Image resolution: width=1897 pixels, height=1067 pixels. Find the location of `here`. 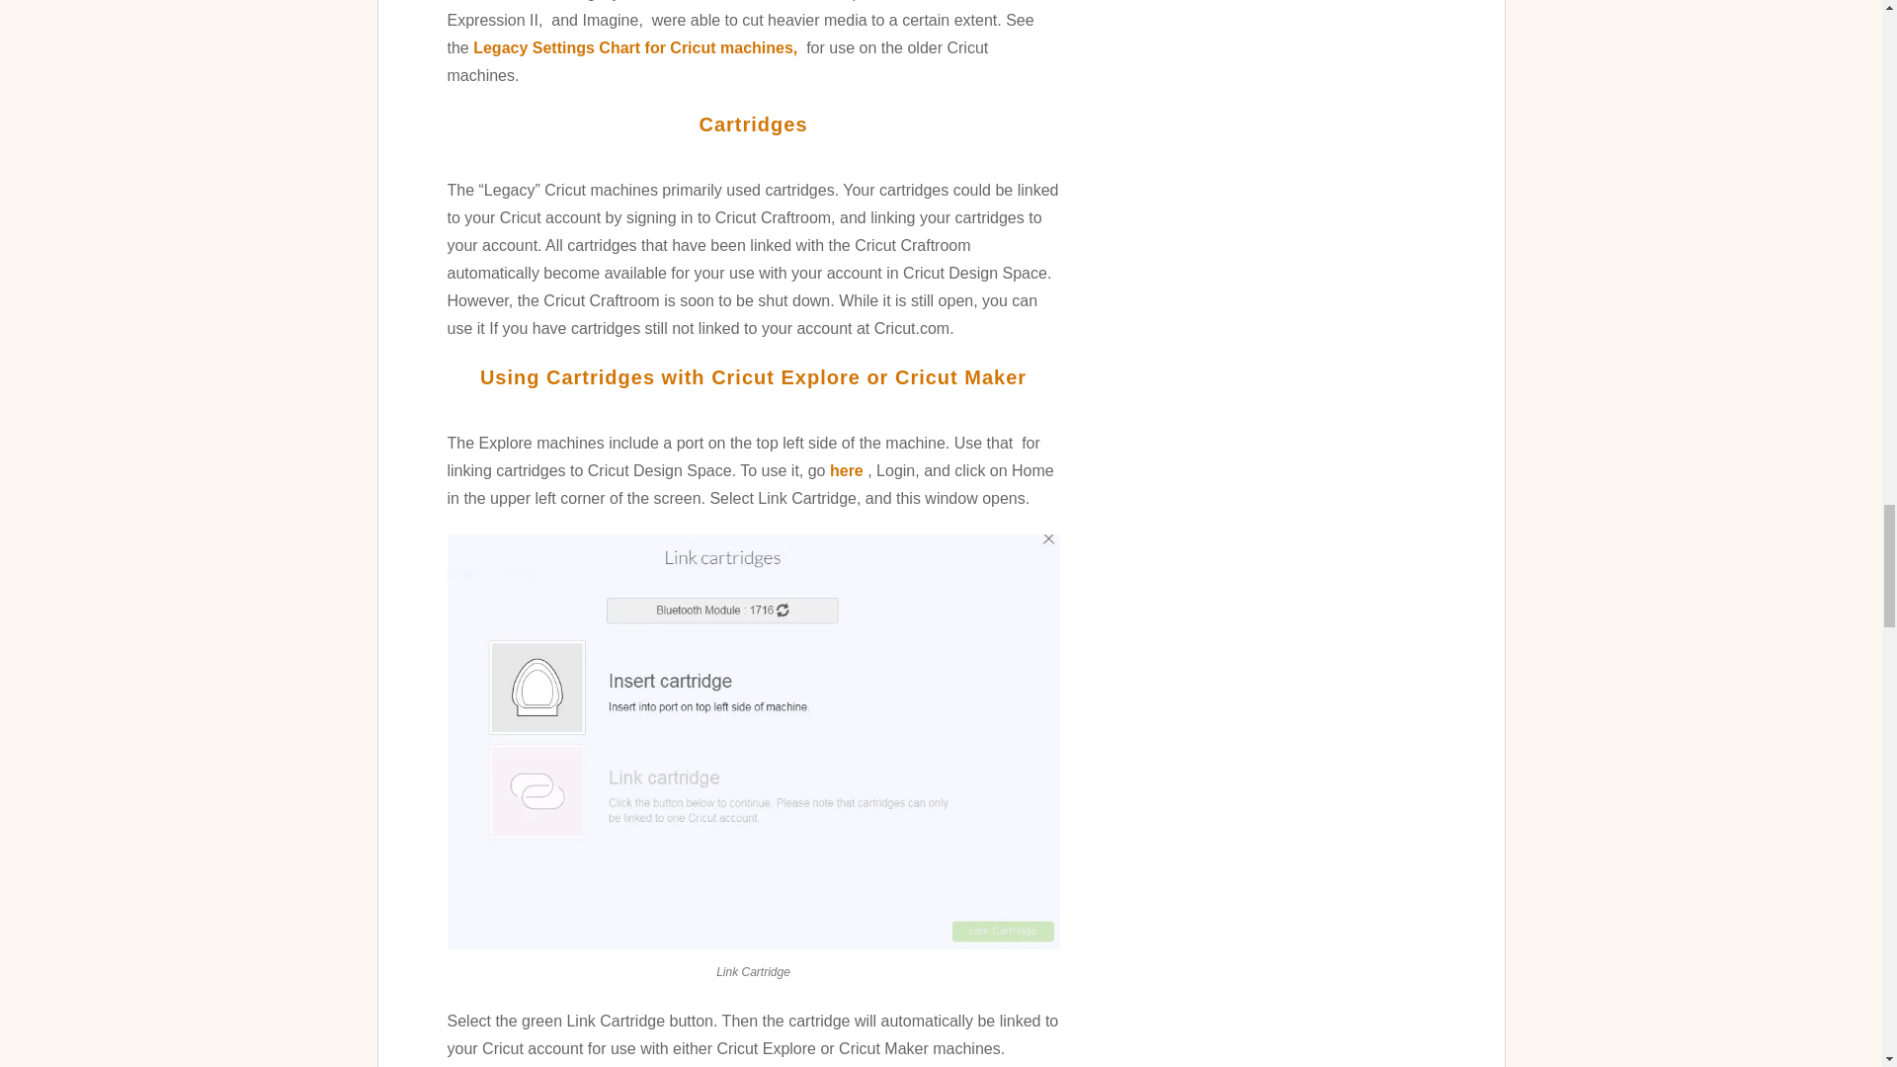

here is located at coordinates (846, 470).